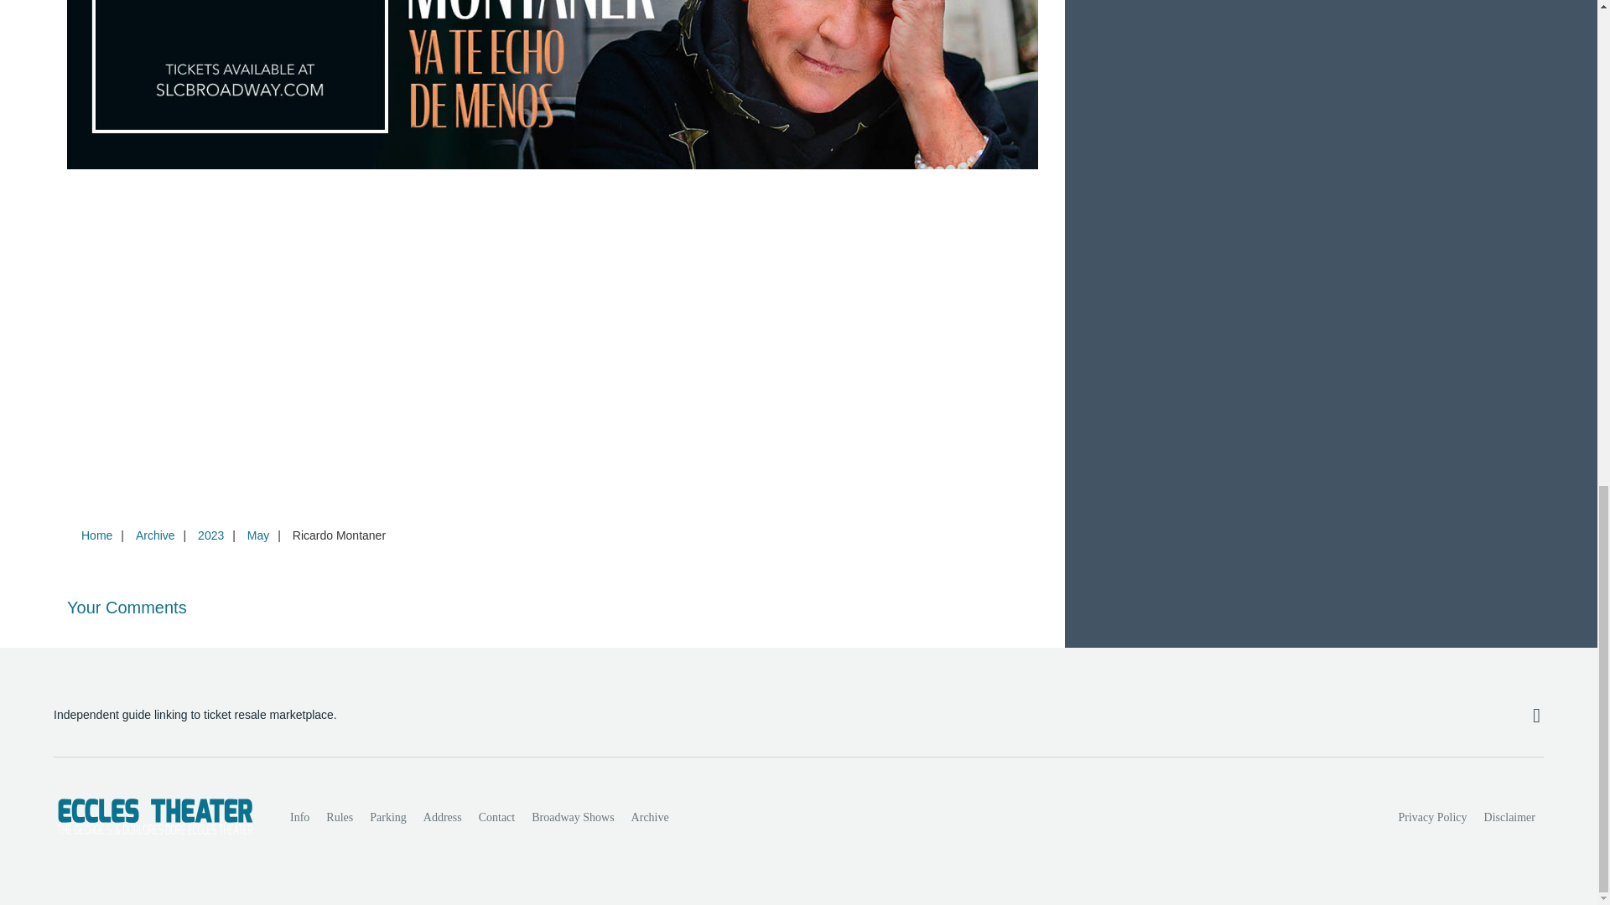 Image resolution: width=1610 pixels, height=905 pixels. Describe the element at coordinates (299, 817) in the screenshot. I see `Info` at that location.